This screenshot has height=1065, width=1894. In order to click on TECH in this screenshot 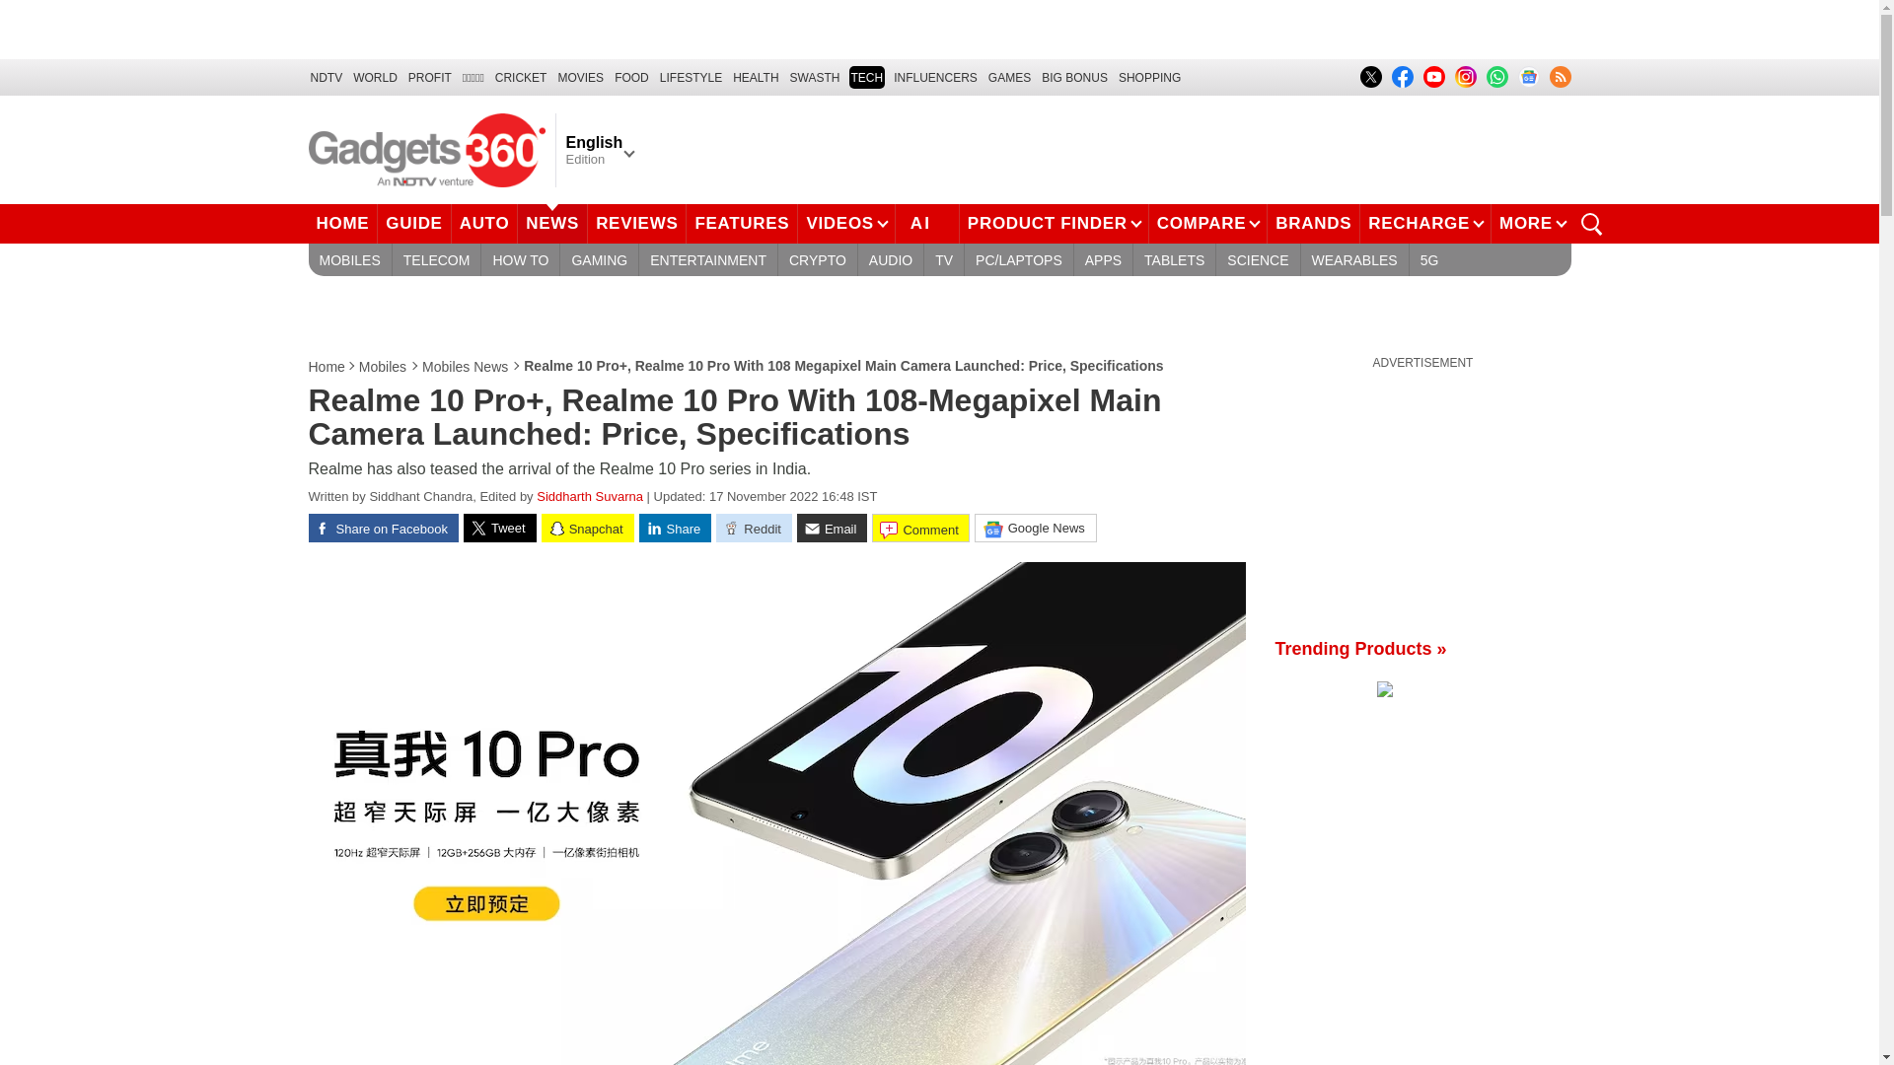, I will do `click(866, 77)`.